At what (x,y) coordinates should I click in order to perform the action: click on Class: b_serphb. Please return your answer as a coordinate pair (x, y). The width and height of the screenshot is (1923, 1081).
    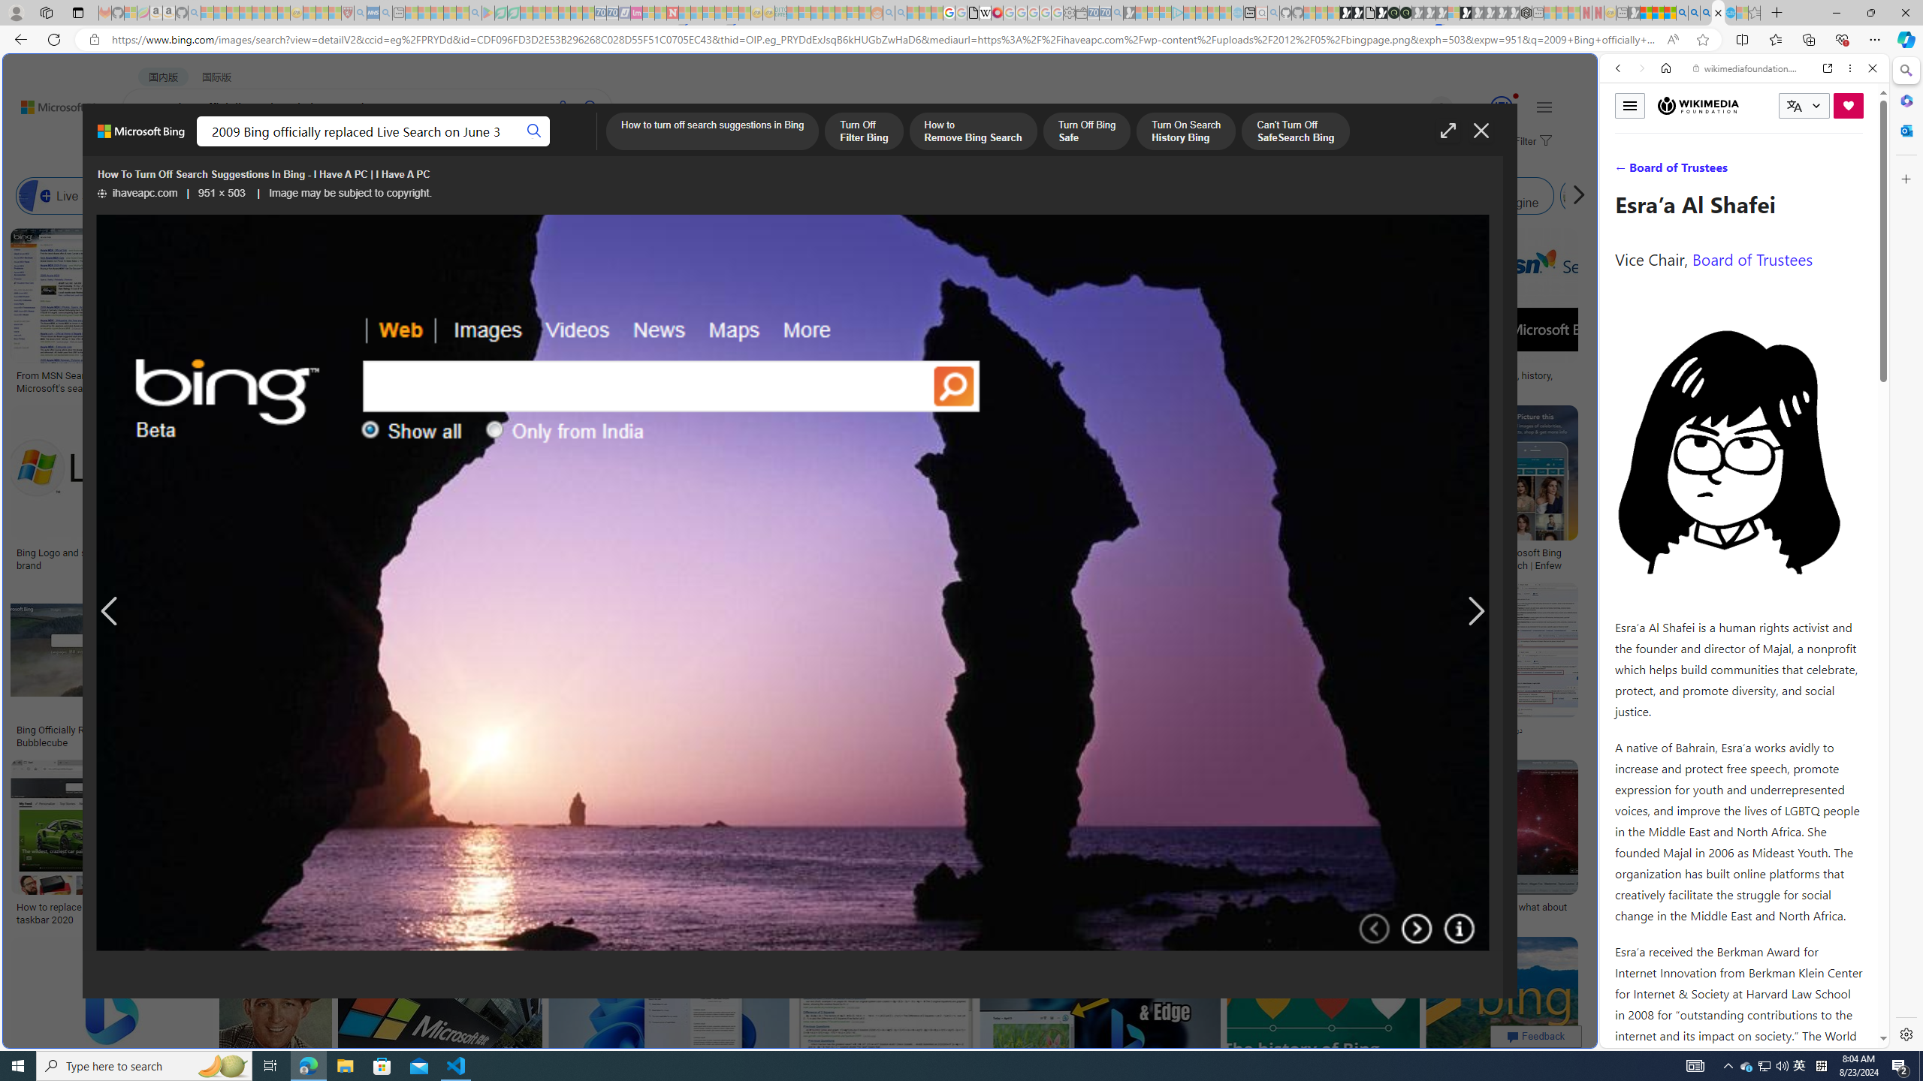
    Looking at the image, I should click on (1855, 173).